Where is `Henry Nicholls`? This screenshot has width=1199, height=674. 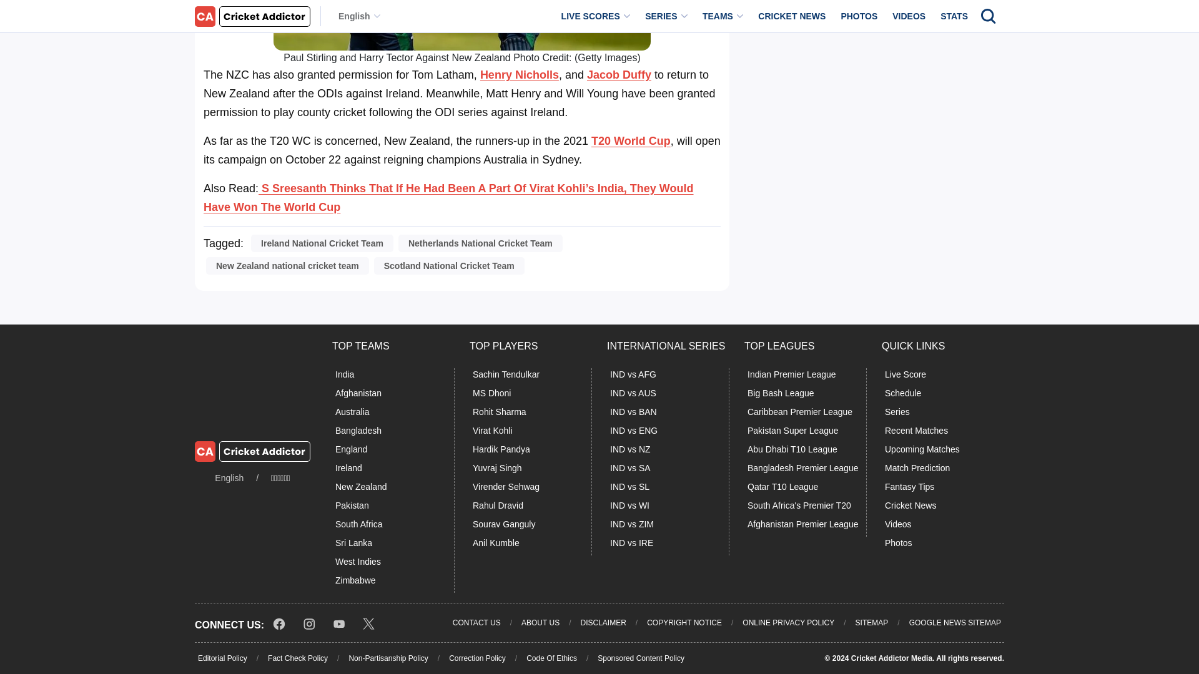 Henry Nicholls is located at coordinates (520, 75).